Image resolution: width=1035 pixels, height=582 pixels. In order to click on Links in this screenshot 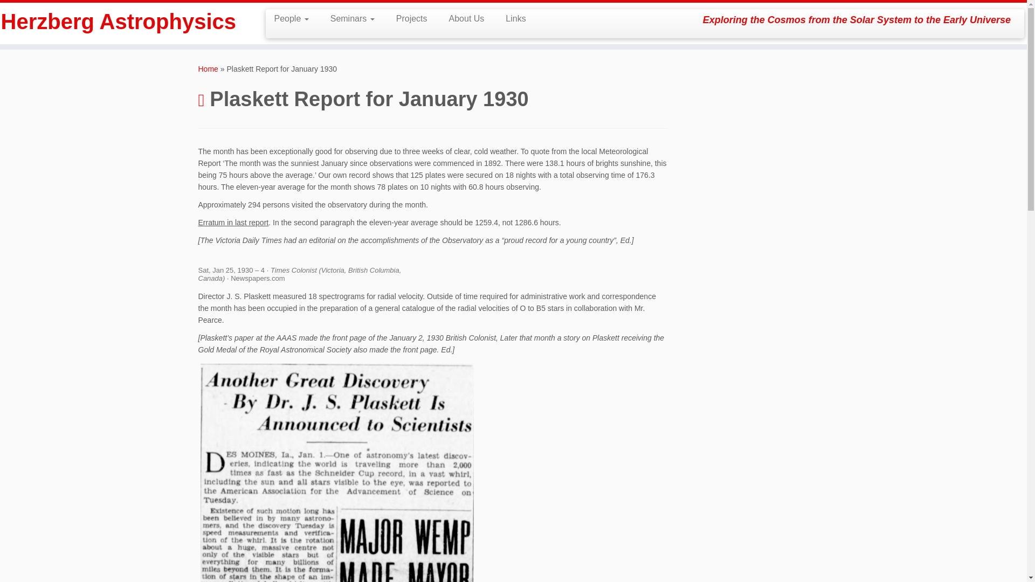, I will do `click(510, 18)`.